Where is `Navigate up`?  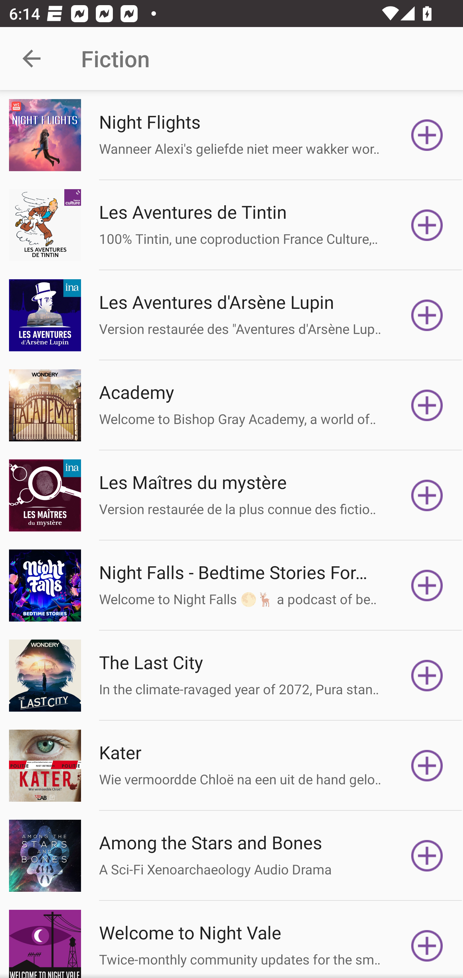
Navigate up is located at coordinates (32, 59).